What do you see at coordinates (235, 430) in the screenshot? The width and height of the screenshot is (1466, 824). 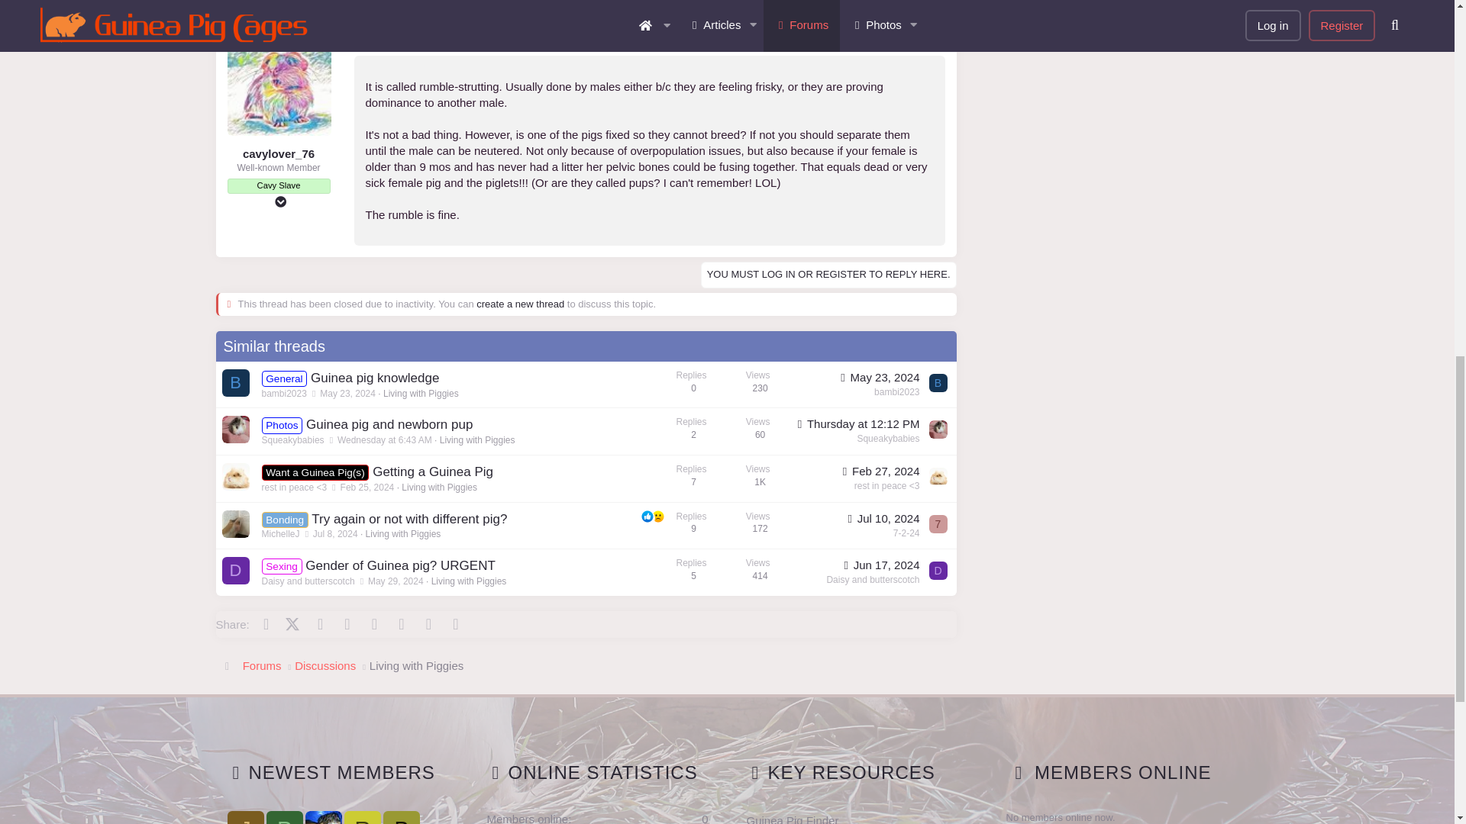 I see `Squeakybabies` at bounding box center [235, 430].